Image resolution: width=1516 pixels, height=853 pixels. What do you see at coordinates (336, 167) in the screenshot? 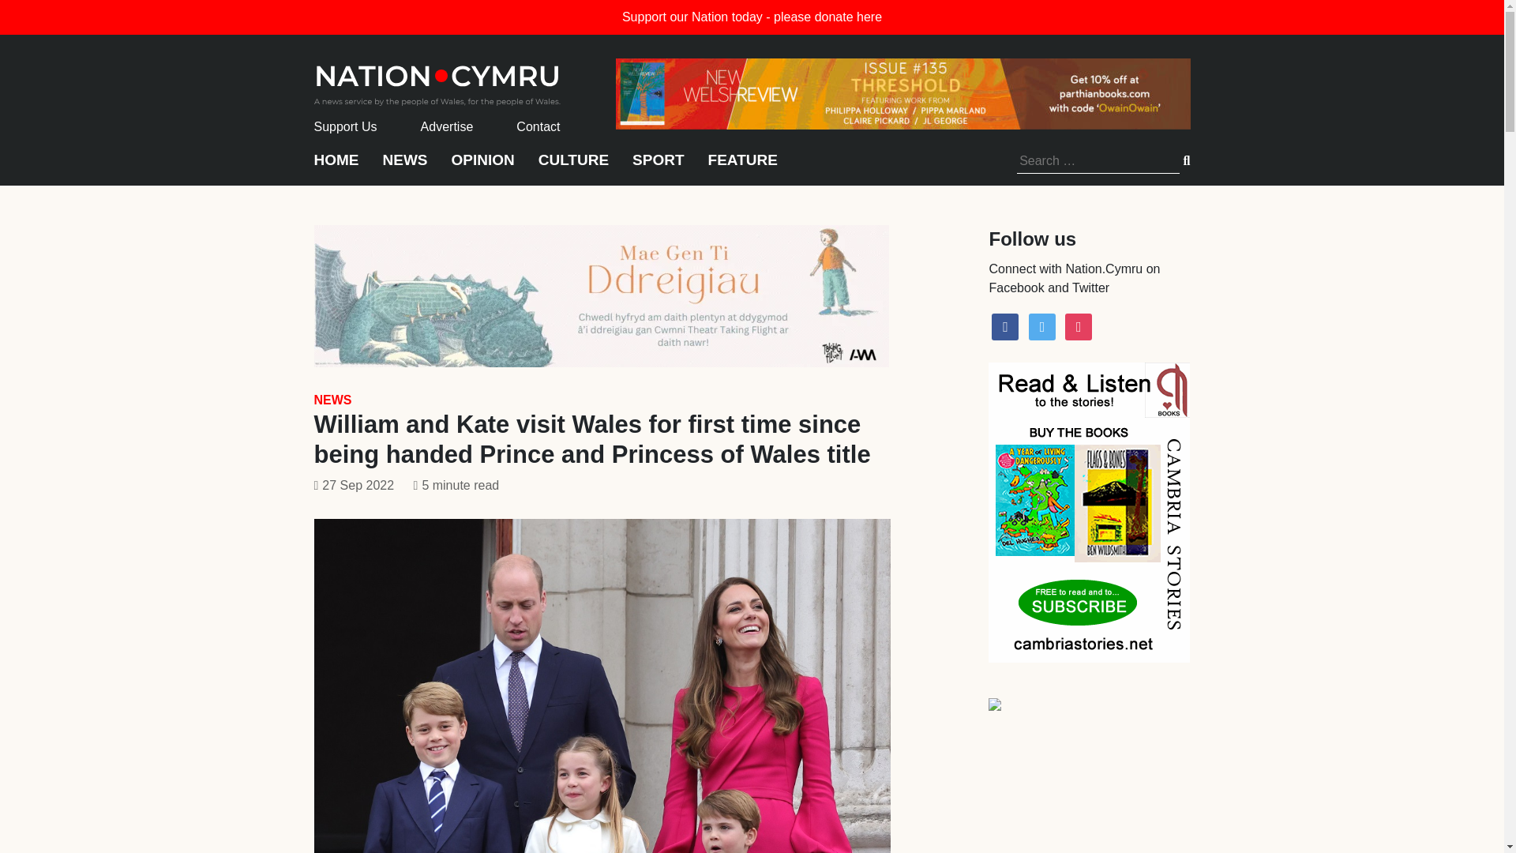
I see `HOME` at bounding box center [336, 167].